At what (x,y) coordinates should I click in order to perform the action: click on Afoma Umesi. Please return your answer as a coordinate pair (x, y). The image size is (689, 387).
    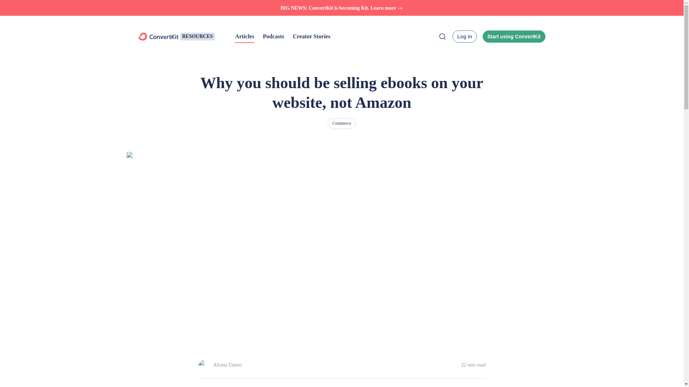
    Looking at the image, I should click on (227, 365).